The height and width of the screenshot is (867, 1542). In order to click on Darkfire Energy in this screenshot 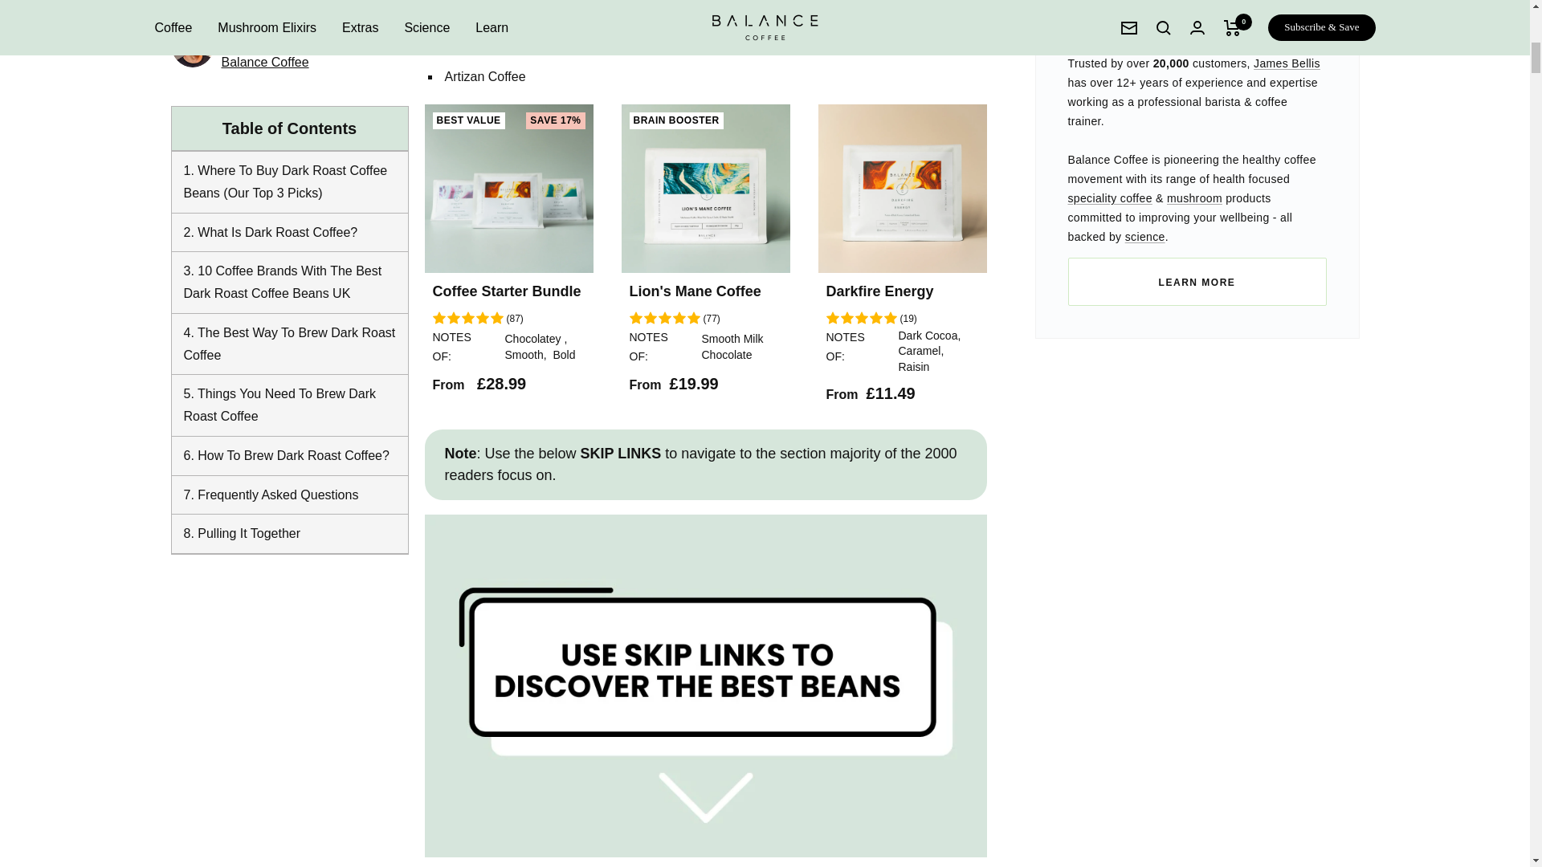, I will do `click(575, 19)`.